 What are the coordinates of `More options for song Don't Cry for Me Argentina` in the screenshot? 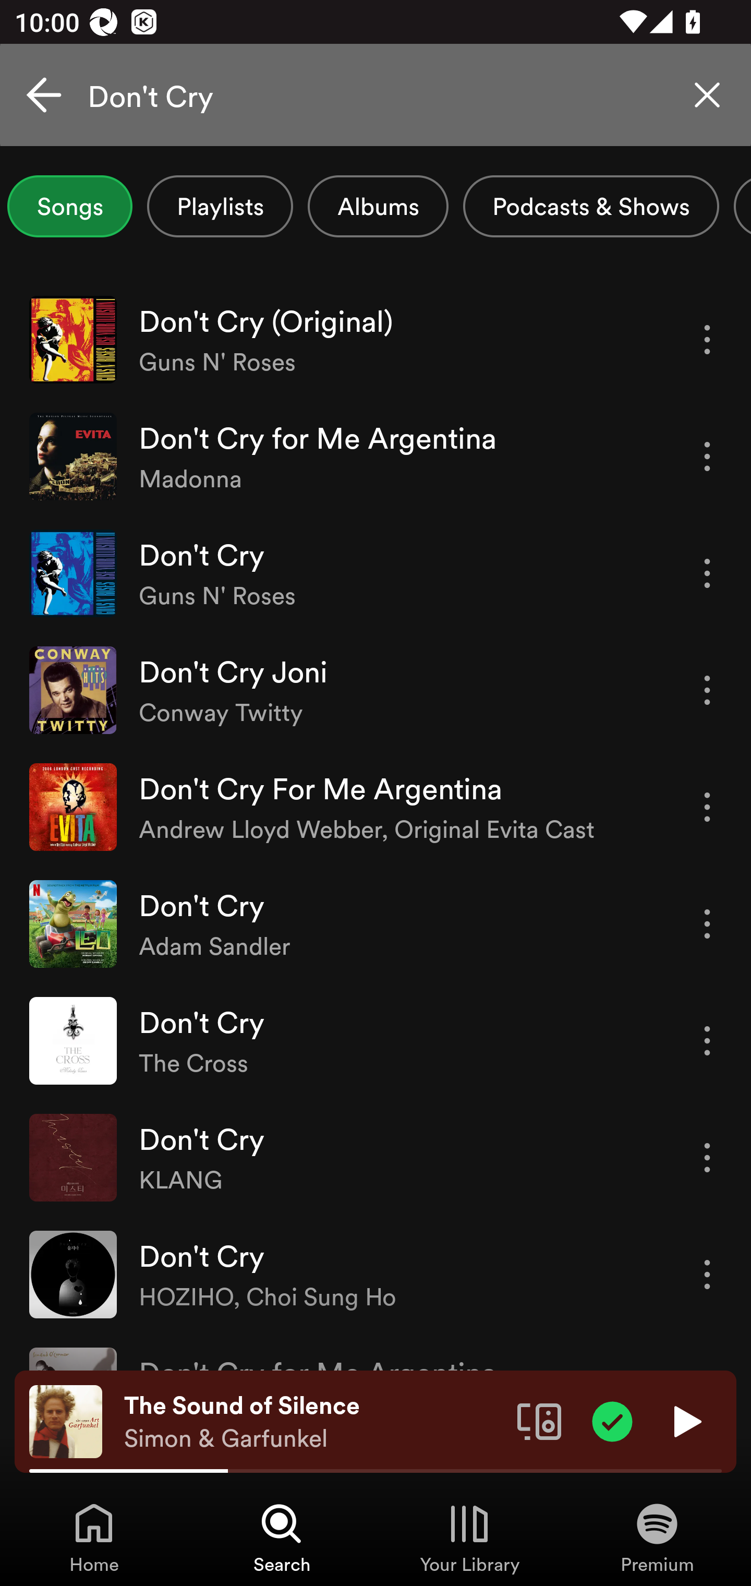 It's located at (707, 456).